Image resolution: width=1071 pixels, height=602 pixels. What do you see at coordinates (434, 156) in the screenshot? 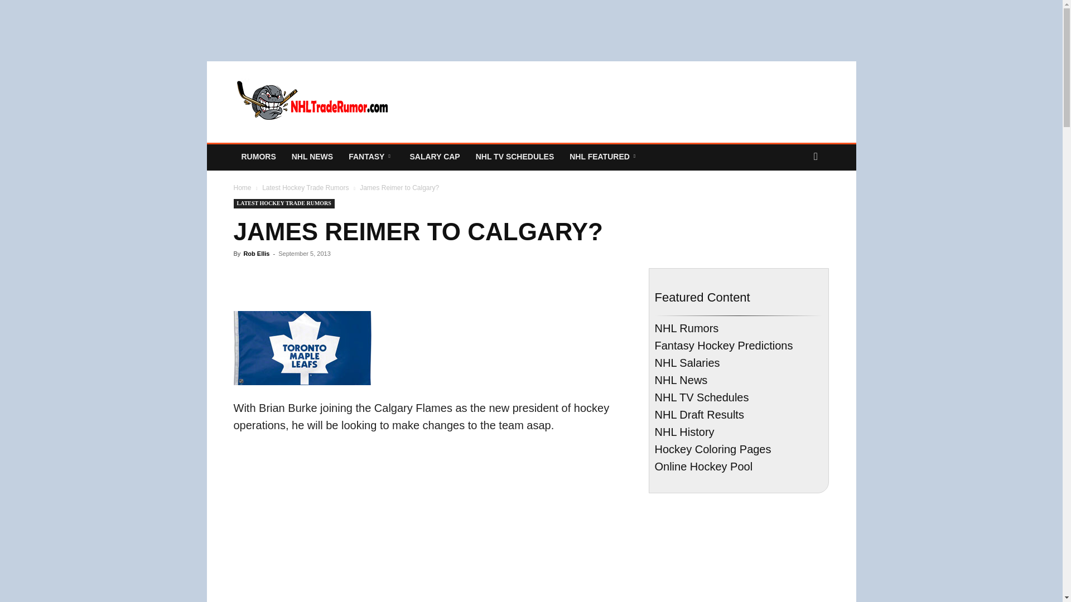
I see `NHL Salary Cap` at bounding box center [434, 156].